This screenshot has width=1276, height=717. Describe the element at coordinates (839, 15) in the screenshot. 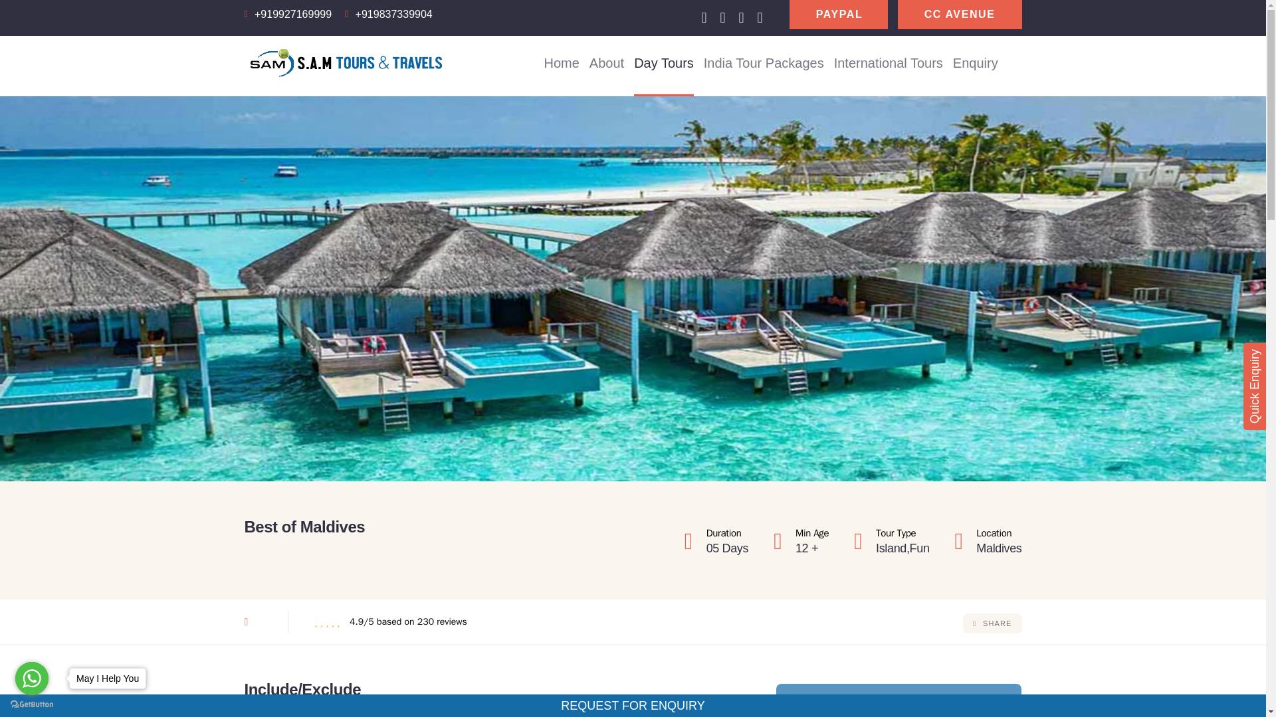

I see `PAYPAL` at that location.